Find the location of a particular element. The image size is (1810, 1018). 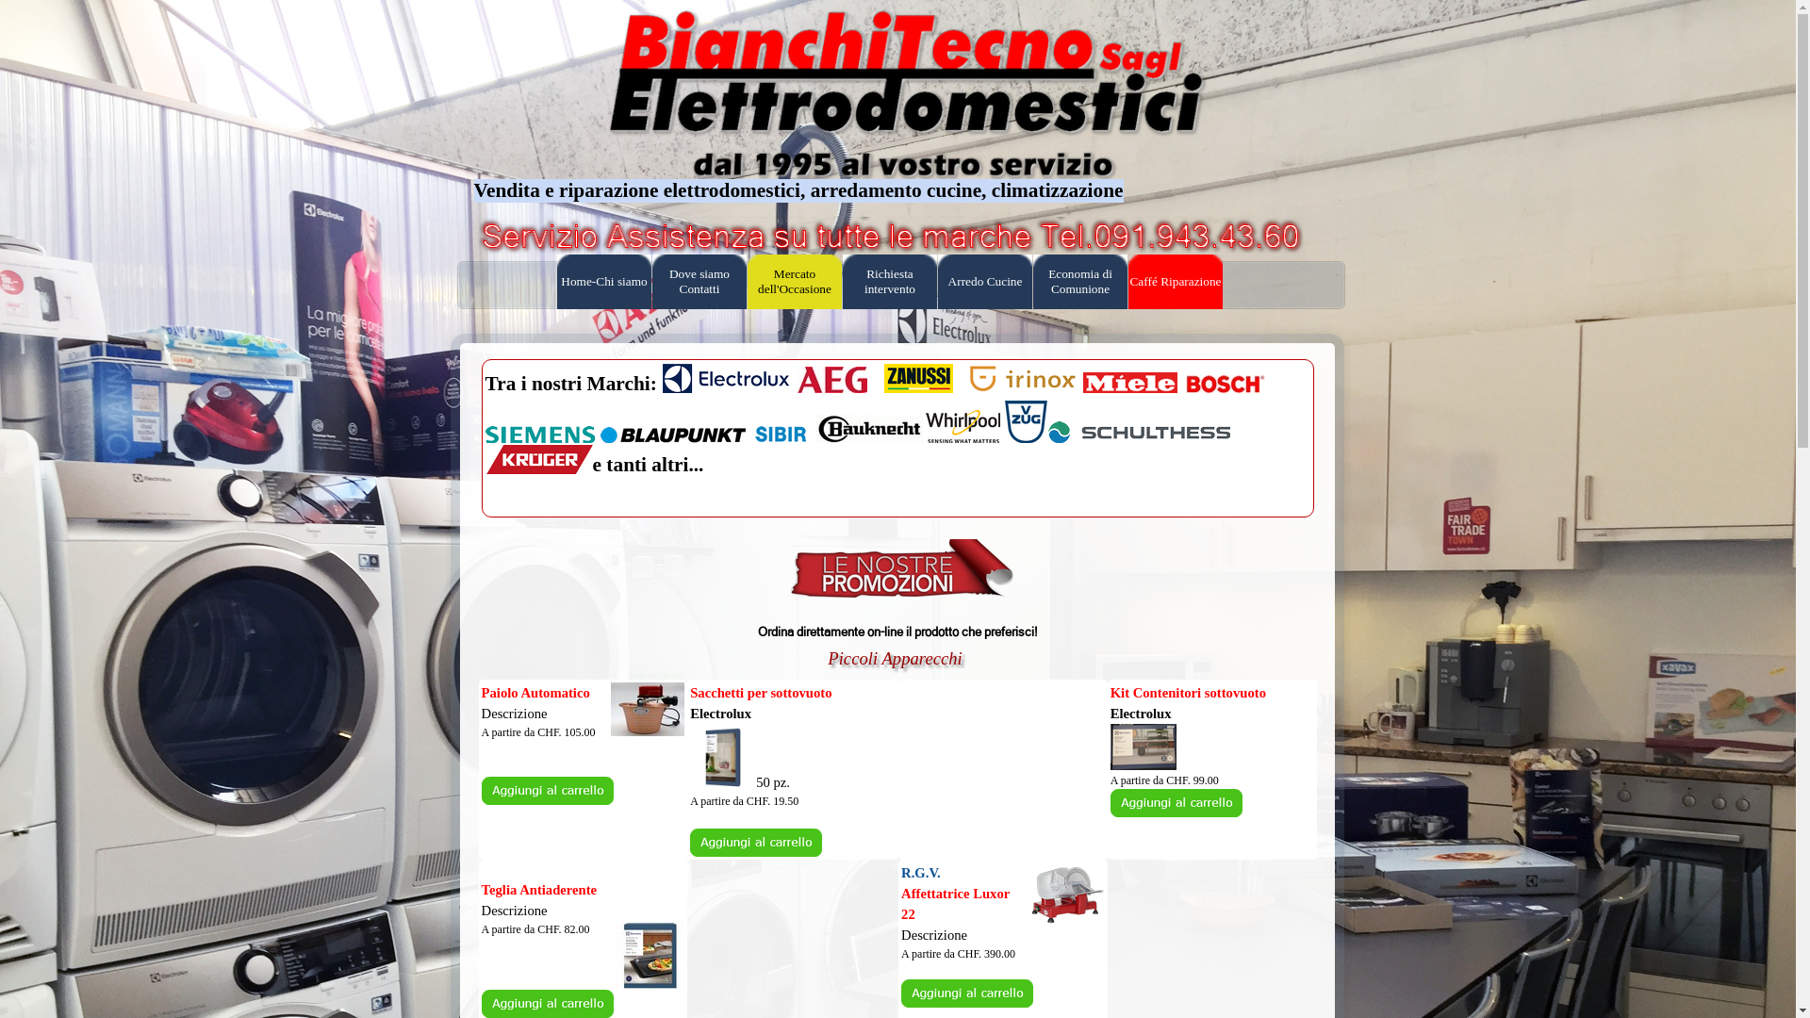

Dove siamo Contatti is located at coordinates (699, 282).